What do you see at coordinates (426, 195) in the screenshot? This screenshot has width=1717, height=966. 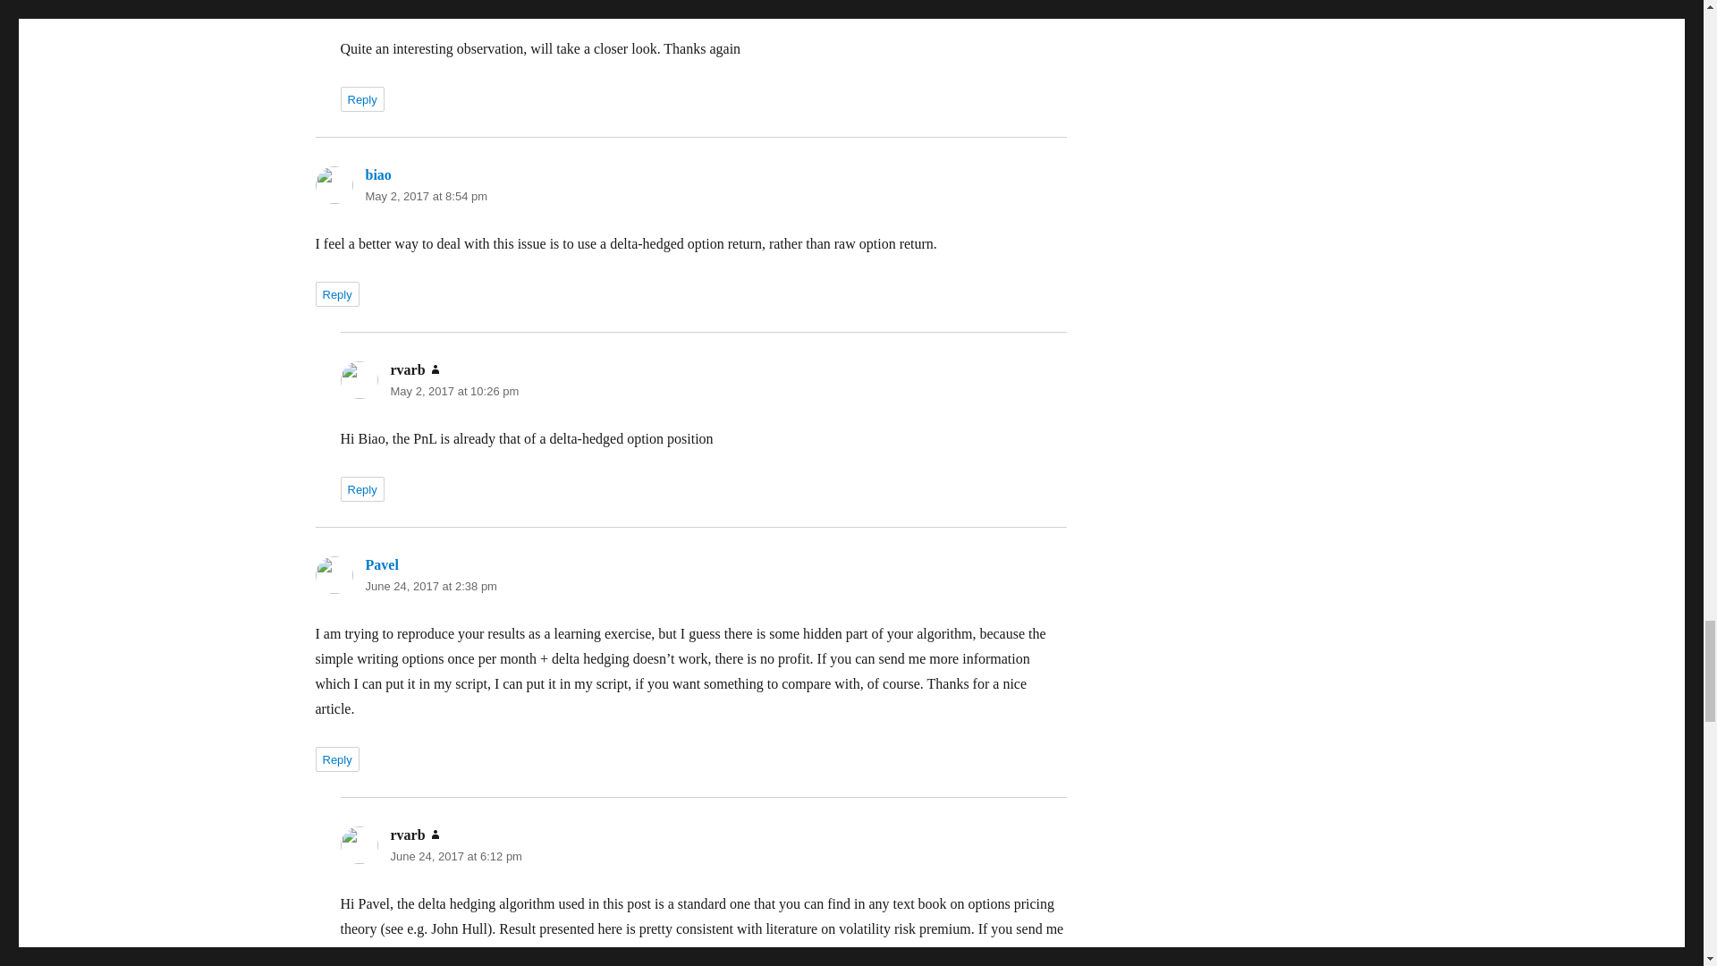 I see `May 2, 2017 at 8:54 pm` at bounding box center [426, 195].